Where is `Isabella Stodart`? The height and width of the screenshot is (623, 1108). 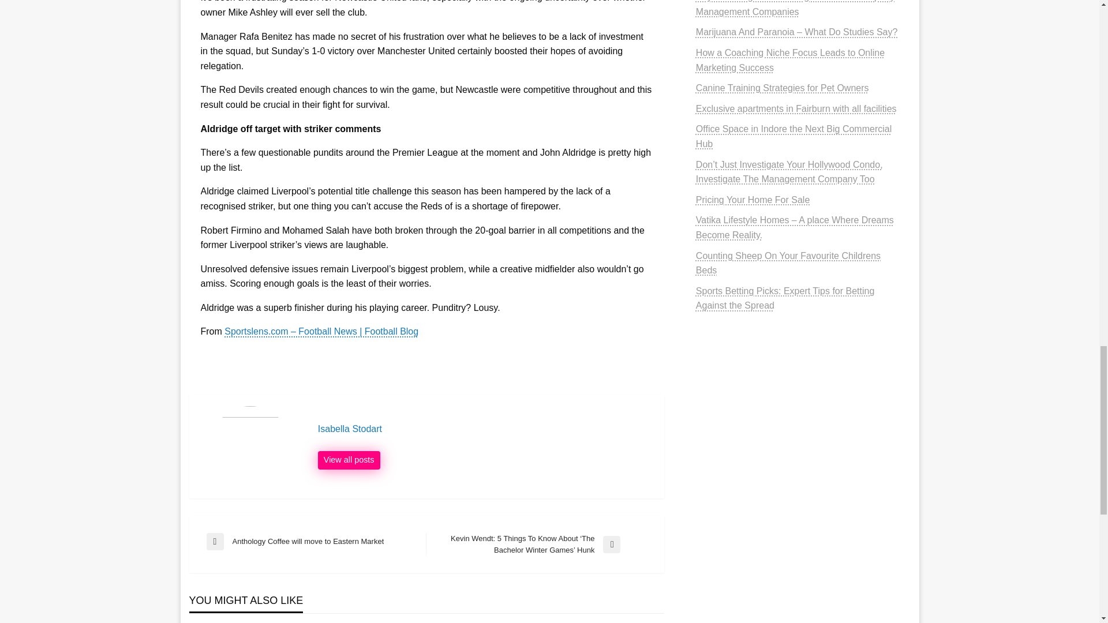 Isabella Stodart is located at coordinates (349, 460).